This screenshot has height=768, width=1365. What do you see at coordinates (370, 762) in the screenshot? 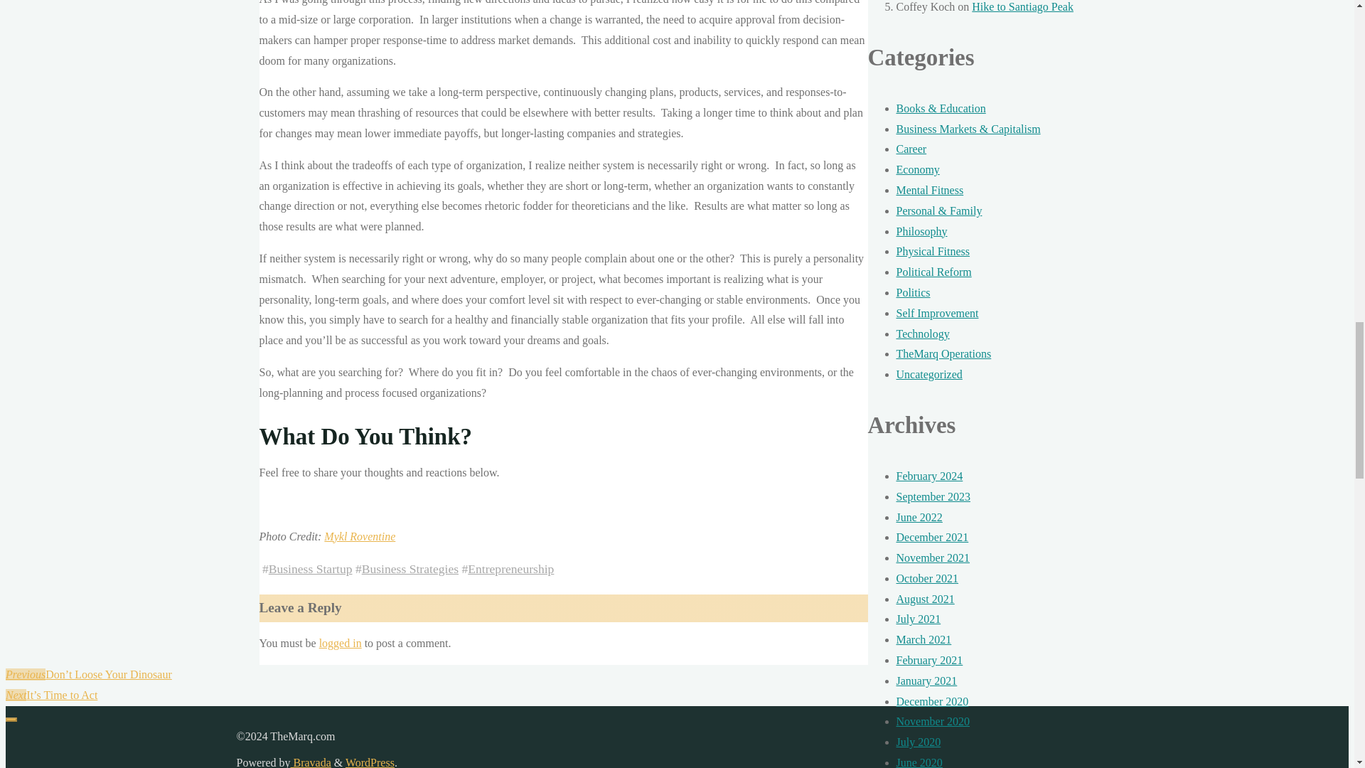
I see `Semantic Personal Publishing Platform` at bounding box center [370, 762].